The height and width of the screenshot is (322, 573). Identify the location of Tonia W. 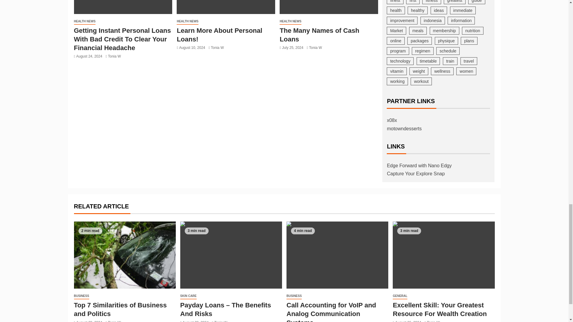
(115, 56).